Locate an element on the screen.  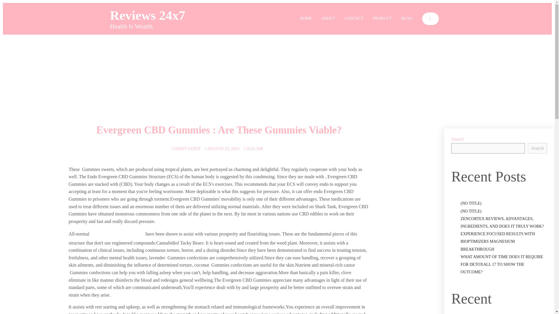
Reviews 24x7 is located at coordinates (150, 16).